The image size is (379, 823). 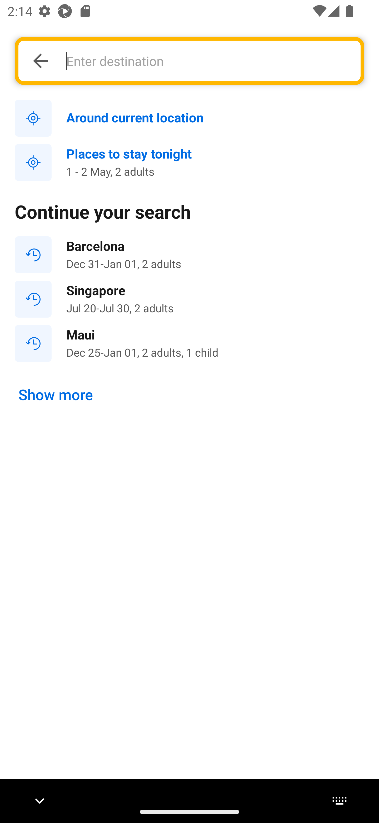 I want to click on Singapore Jul 20-Jul 30, 2 adults , so click(x=189, y=299).